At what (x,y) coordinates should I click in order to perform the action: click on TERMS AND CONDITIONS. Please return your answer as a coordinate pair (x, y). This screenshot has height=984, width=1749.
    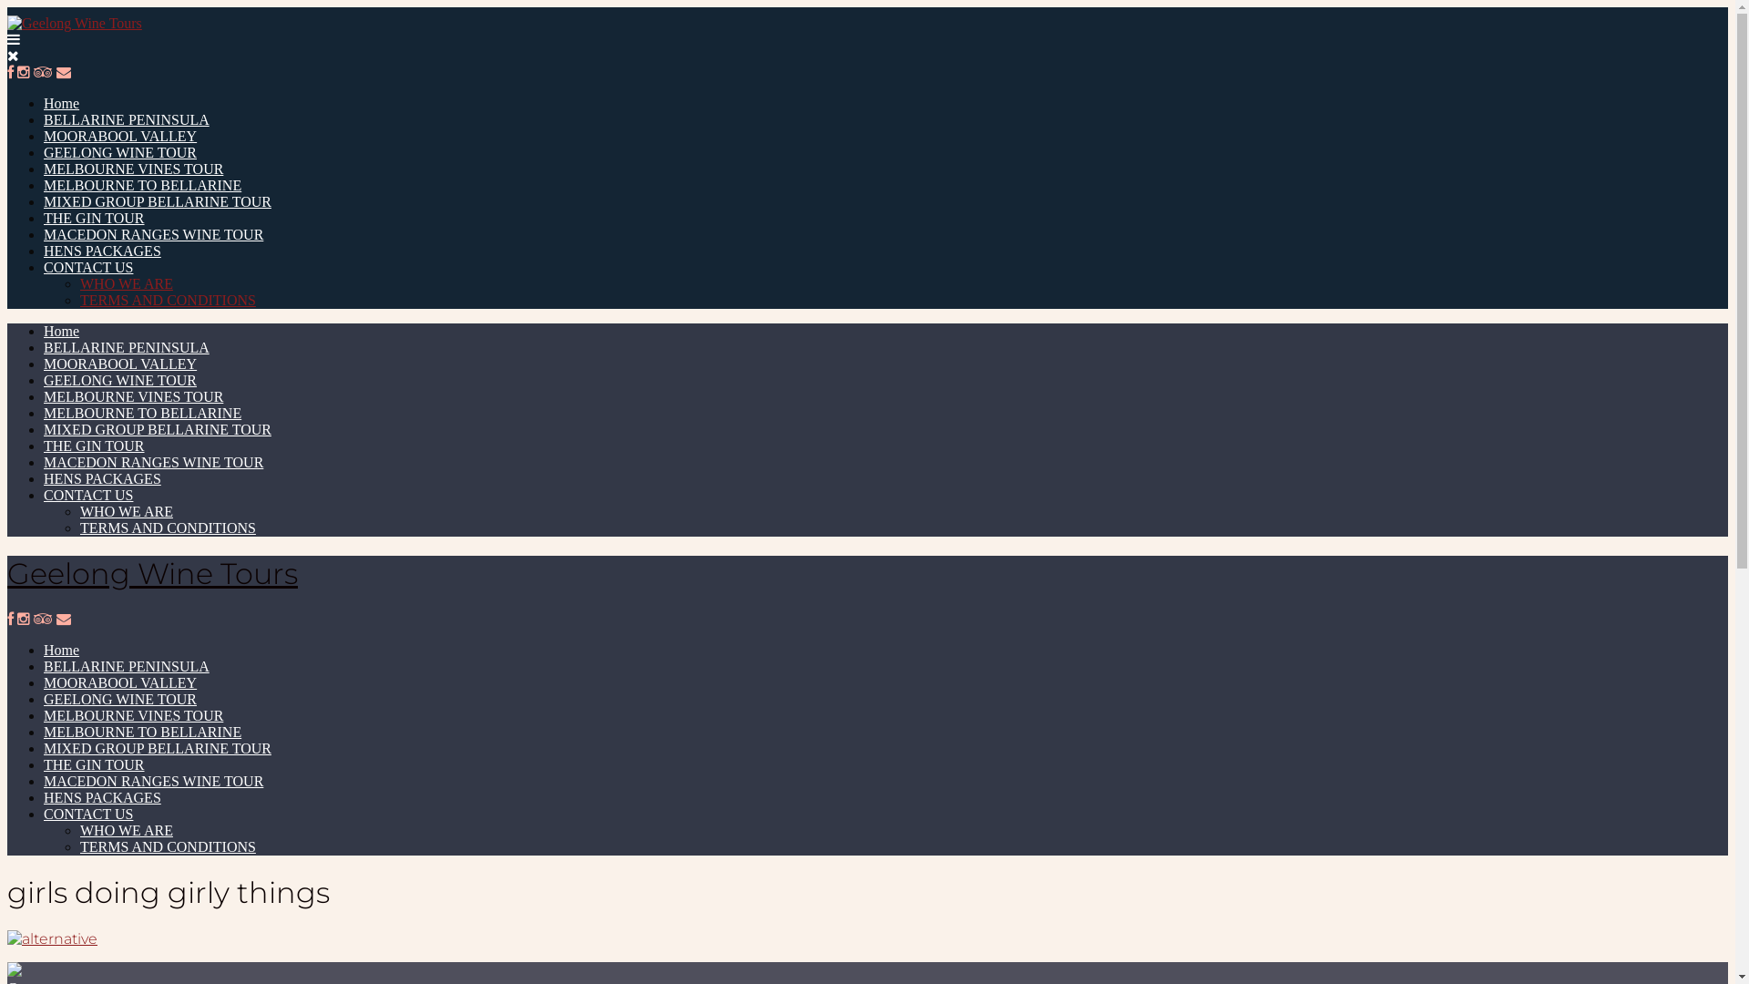
    Looking at the image, I should click on (168, 301).